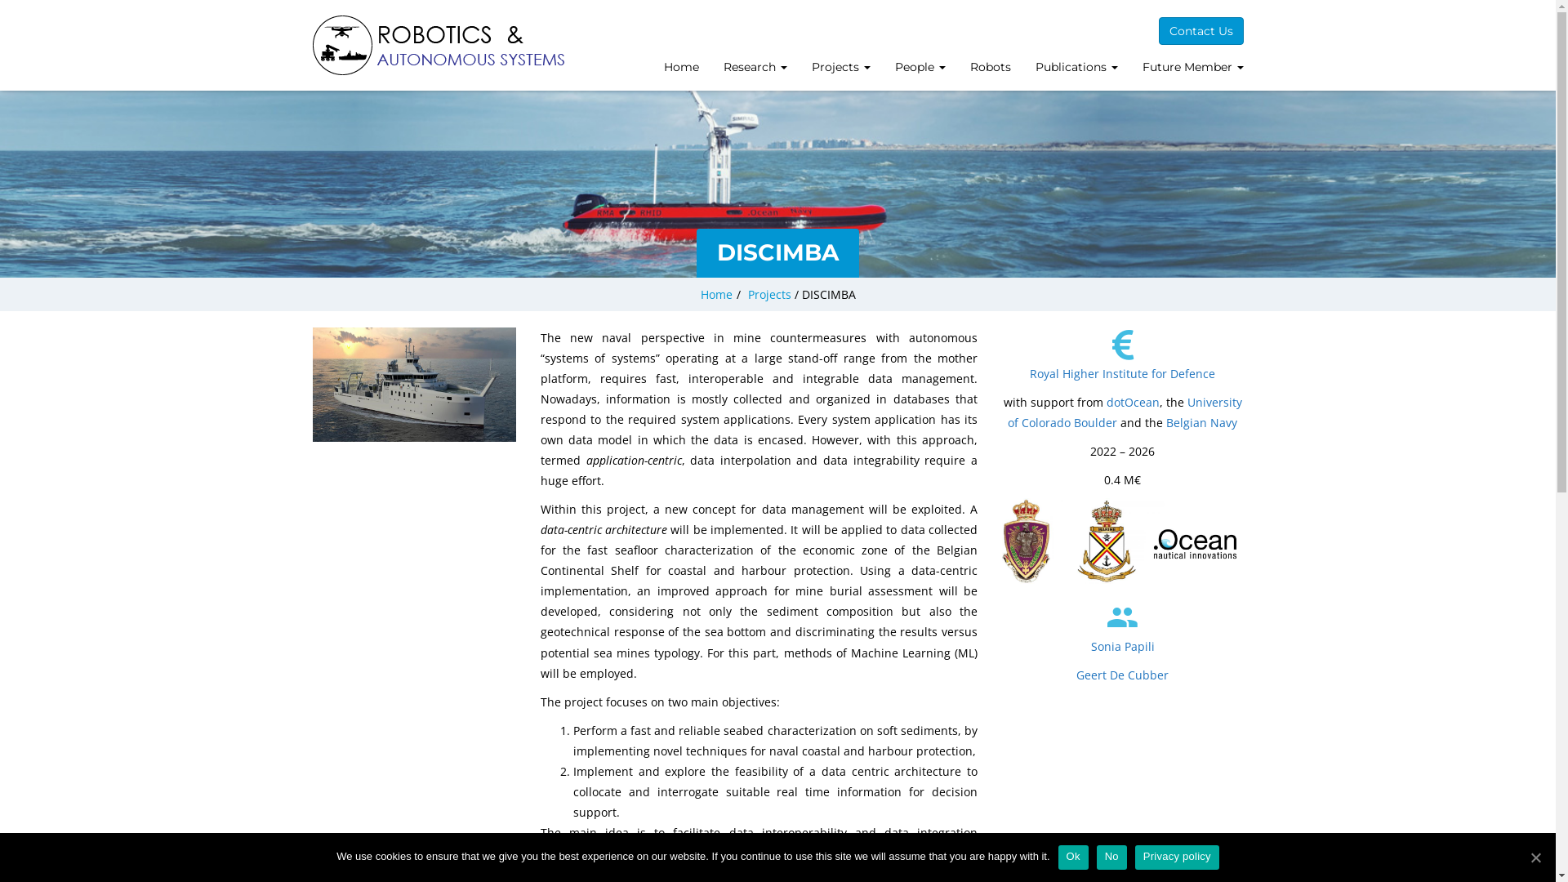 The width and height of the screenshot is (1568, 882). I want to click on Geert De Cubber, so click(1122, 675).